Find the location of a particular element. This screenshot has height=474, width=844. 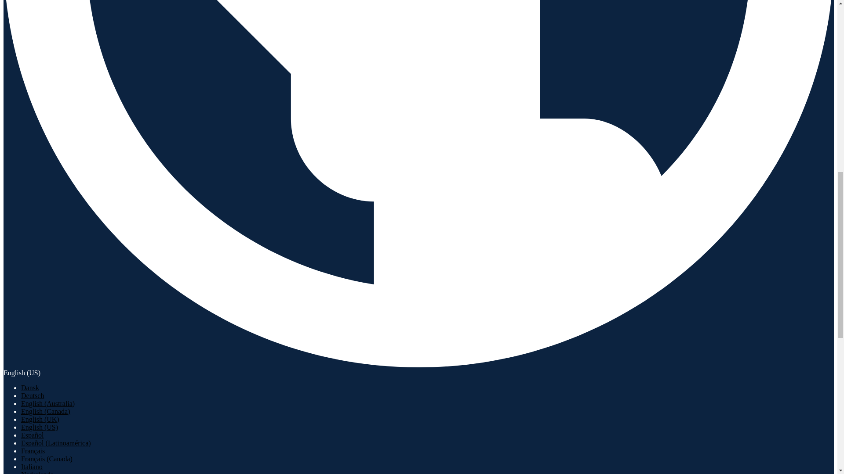

Italiano is located at coordinates (32, 467).